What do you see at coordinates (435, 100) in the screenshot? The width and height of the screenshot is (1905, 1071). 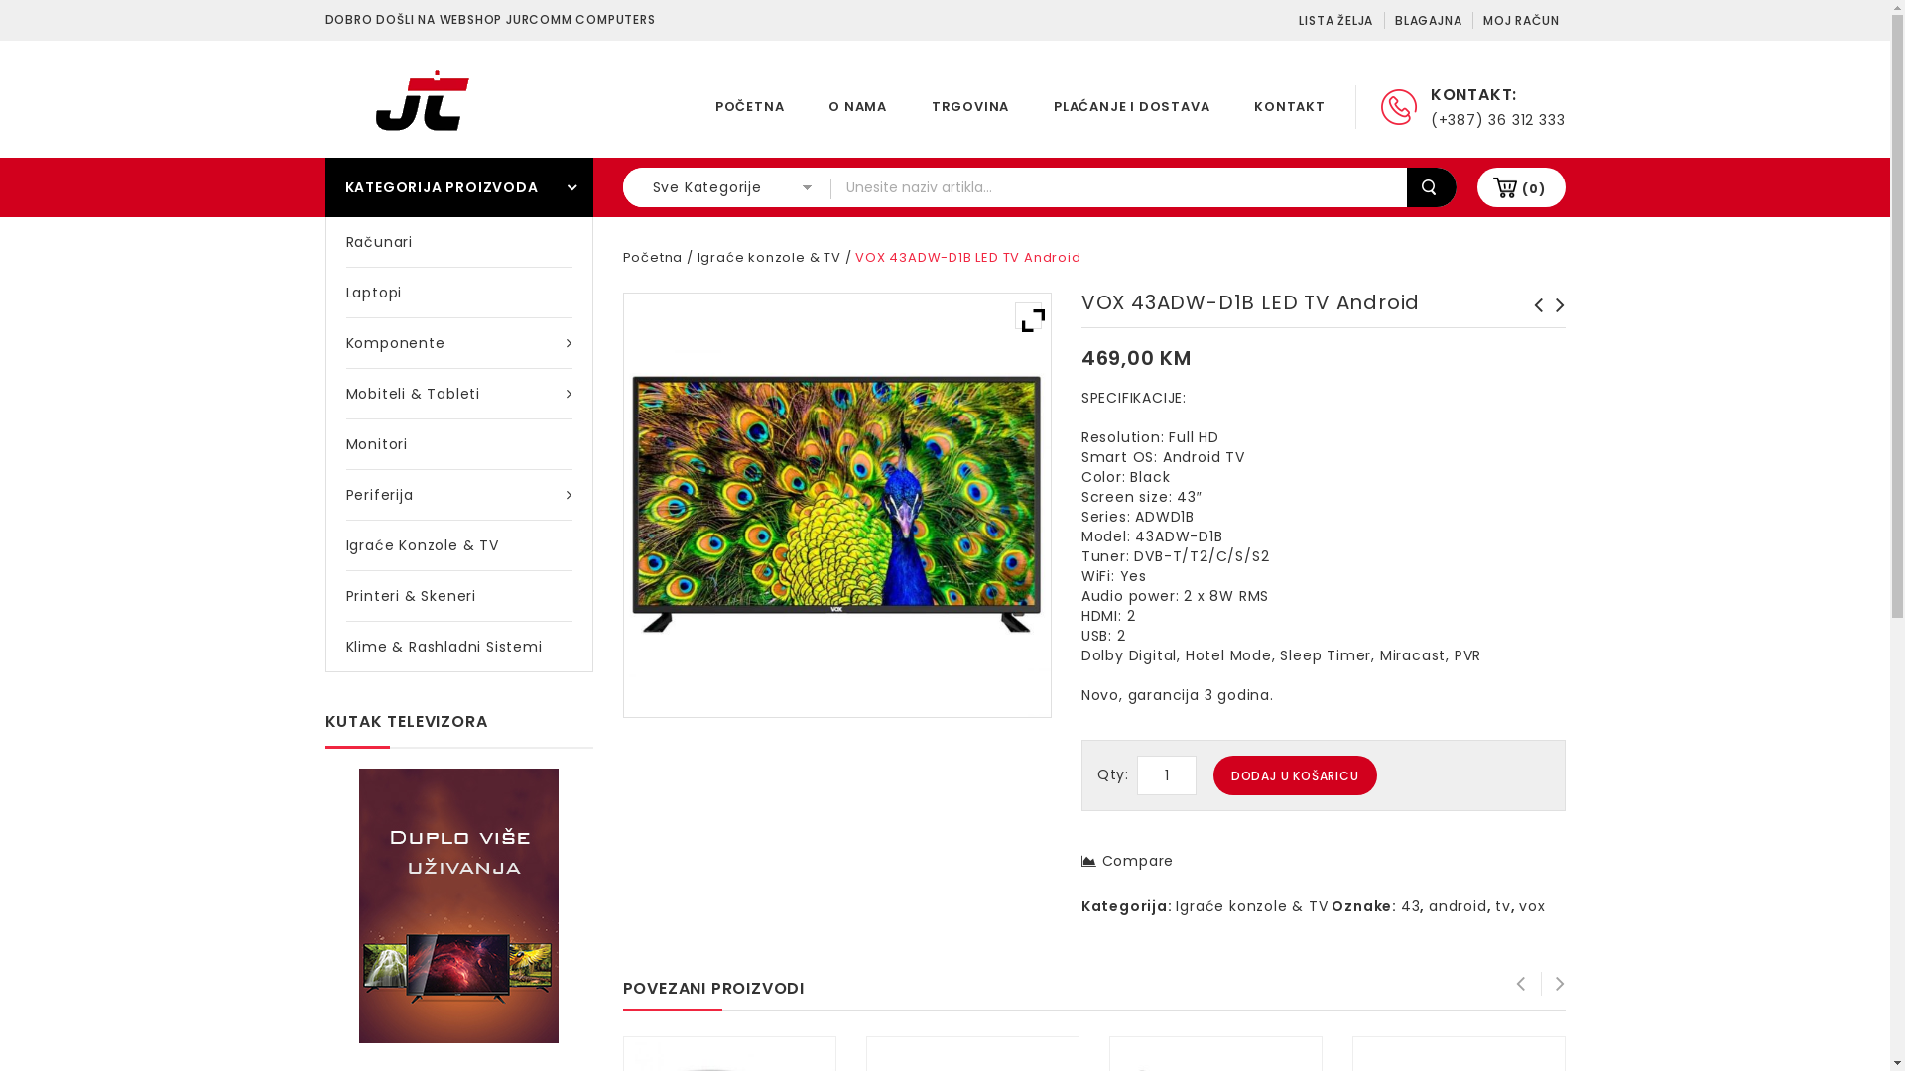 I see `JURCOMM Computers` at bounding box center [435, 100].